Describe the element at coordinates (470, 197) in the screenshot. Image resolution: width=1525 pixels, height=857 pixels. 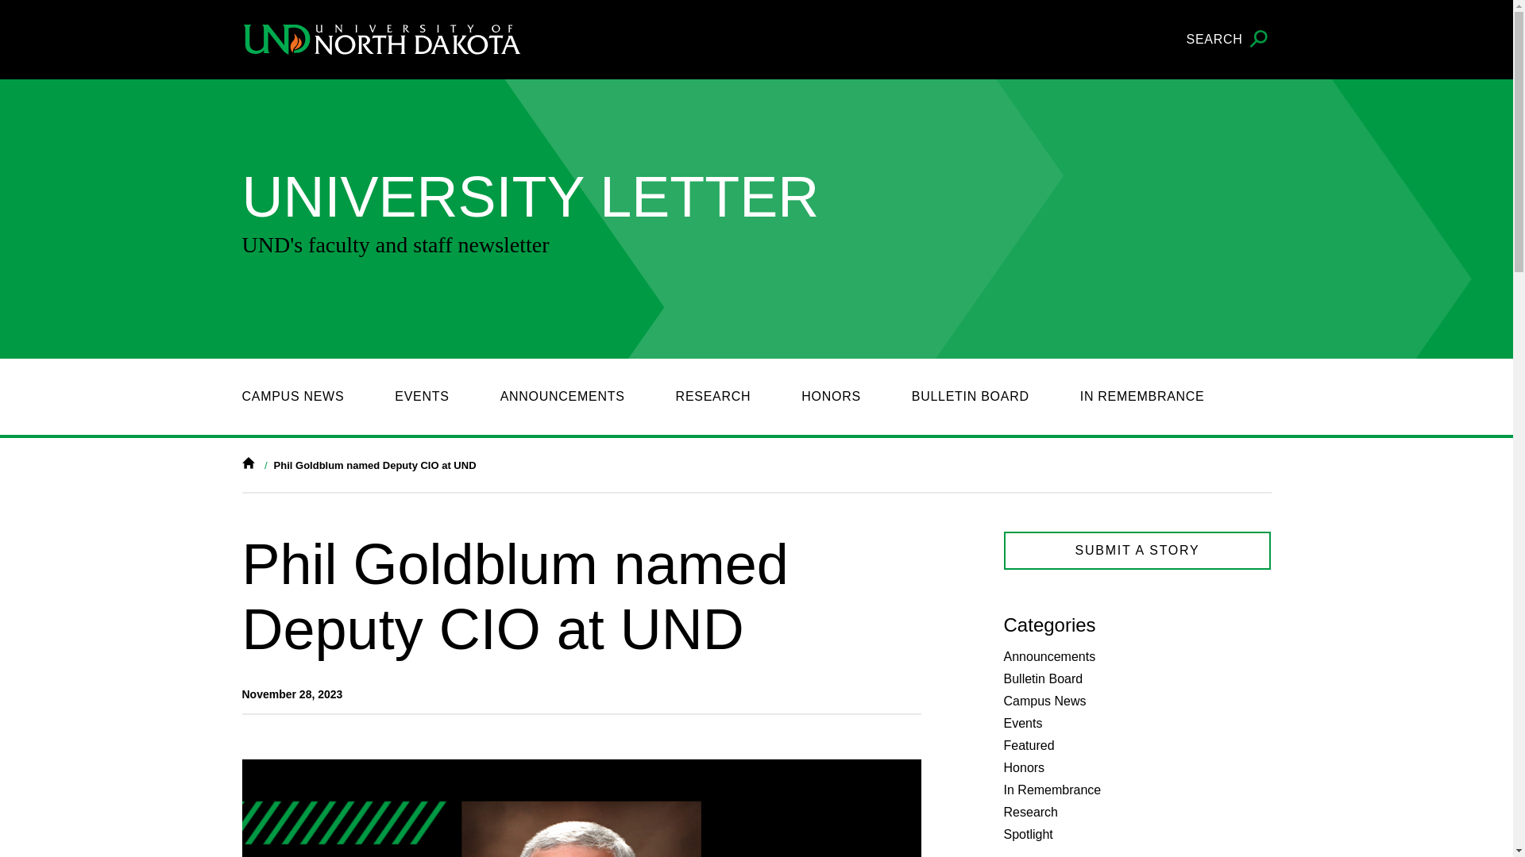
I see `UNIVERSITY LETTER` at that location.